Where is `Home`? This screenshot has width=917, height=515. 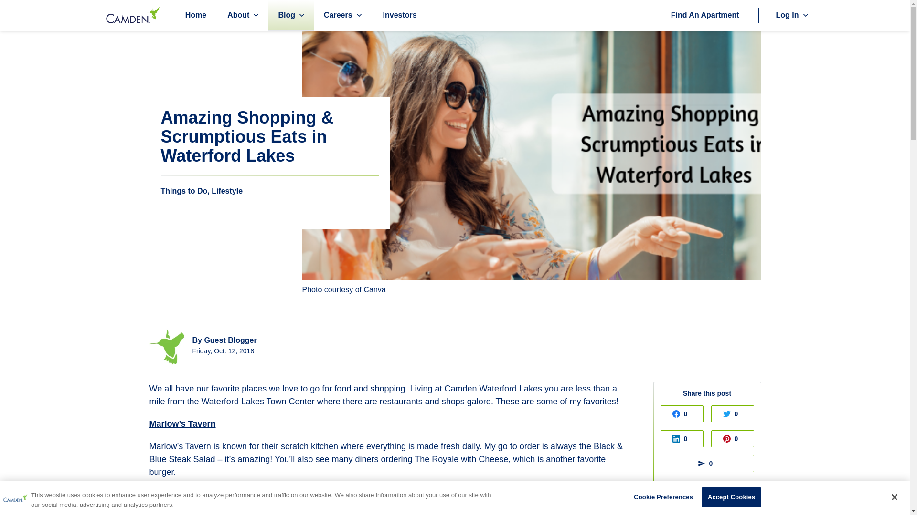 Home is located at coordinates (196, 15).